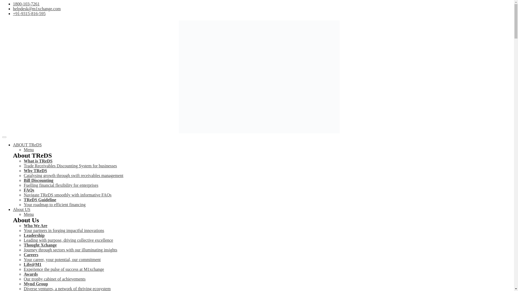  Describe the element at coordinates (26, 4) in the screenshot. I see `1800-103-7261` at that location.